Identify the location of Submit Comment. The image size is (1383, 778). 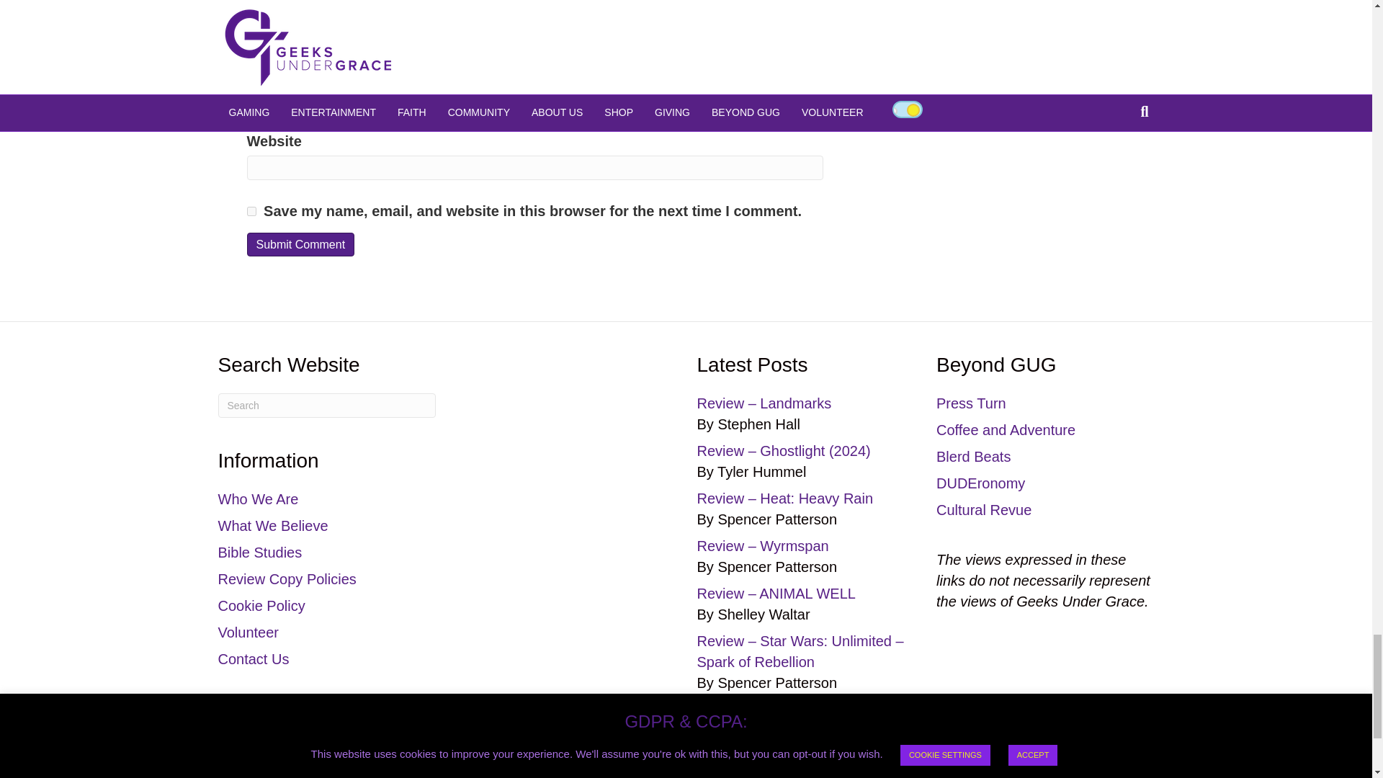
(300, 244).